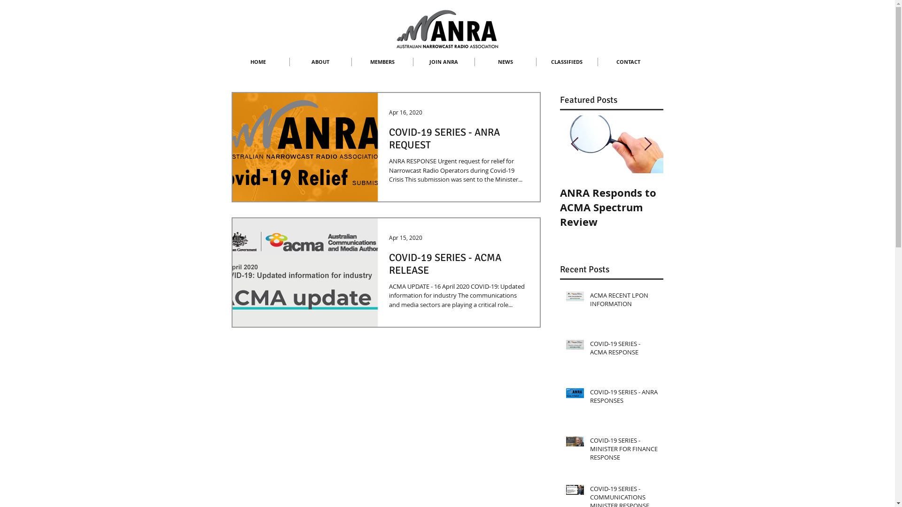 The image size is (902, 507). What do you see at coordinates (382, 62) in the screenshot?
I see `MEMBERS` at bounding box center [382, 62].